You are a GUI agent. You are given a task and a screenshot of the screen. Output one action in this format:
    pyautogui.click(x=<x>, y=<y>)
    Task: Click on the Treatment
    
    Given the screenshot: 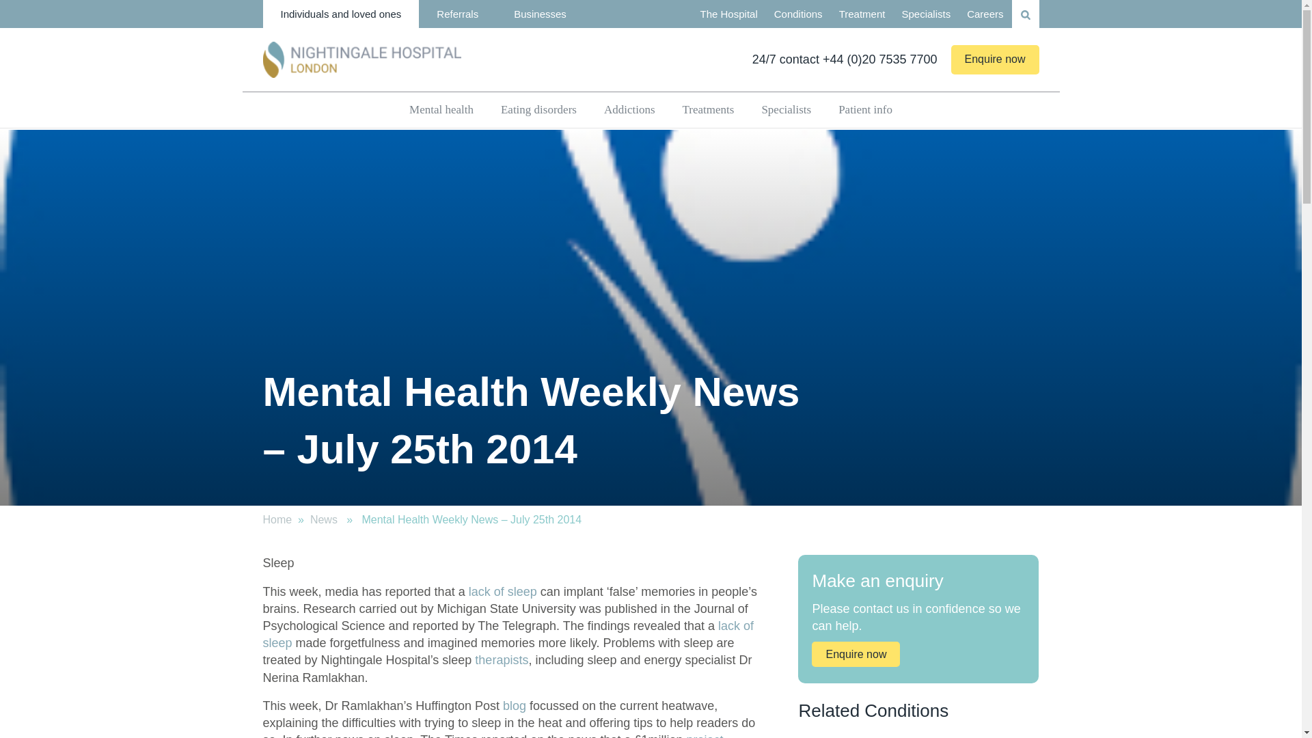 What is the action you would take?
    pyautogui.click(x=862, y=14)
    